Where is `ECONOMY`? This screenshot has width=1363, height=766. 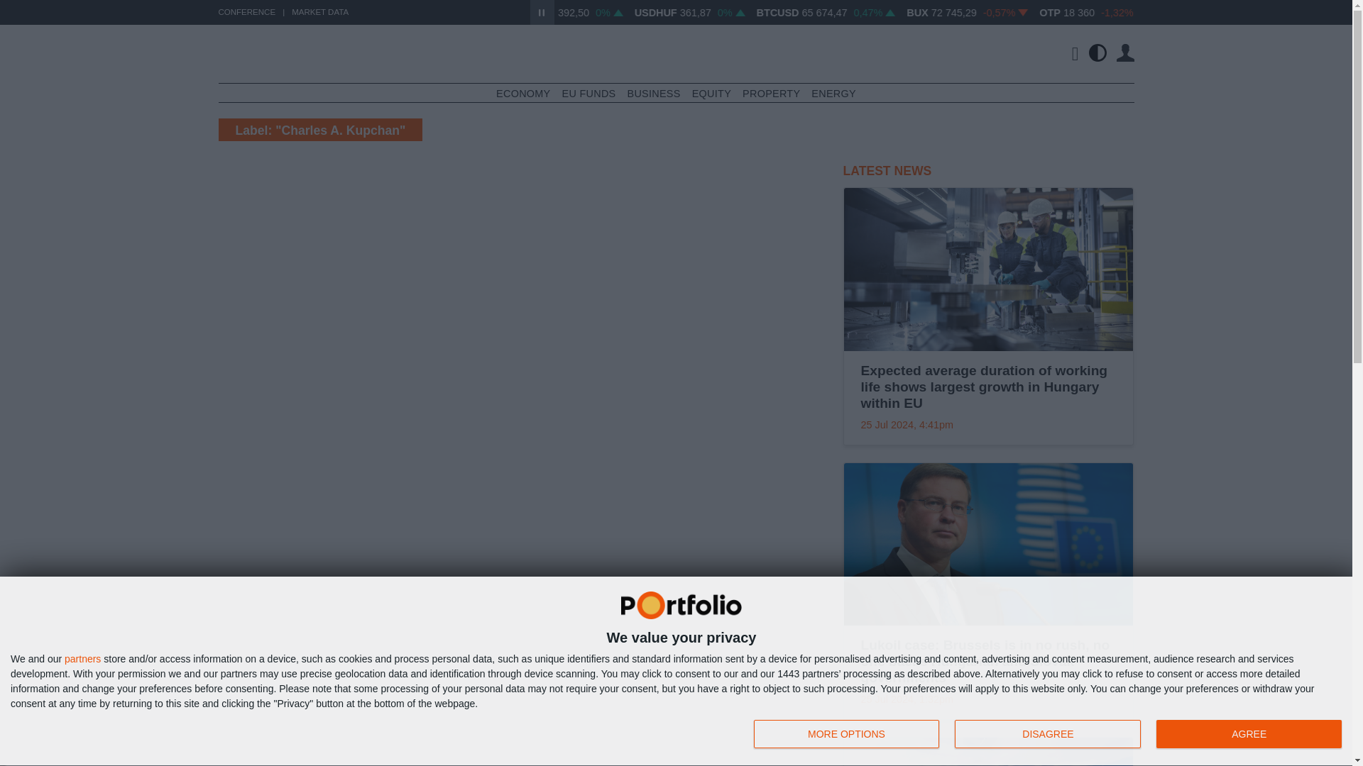 ECONOMY is located at coordinates (522, 94).